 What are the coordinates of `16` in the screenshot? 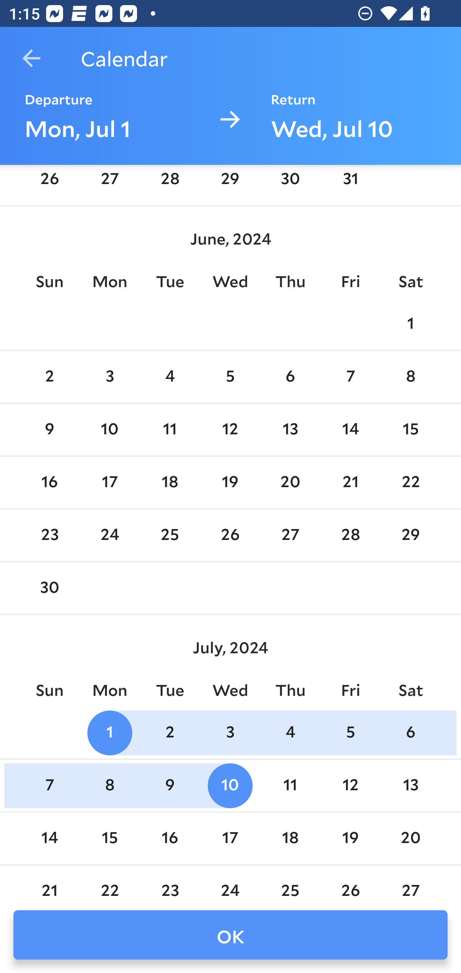 It's located at (49, 482).